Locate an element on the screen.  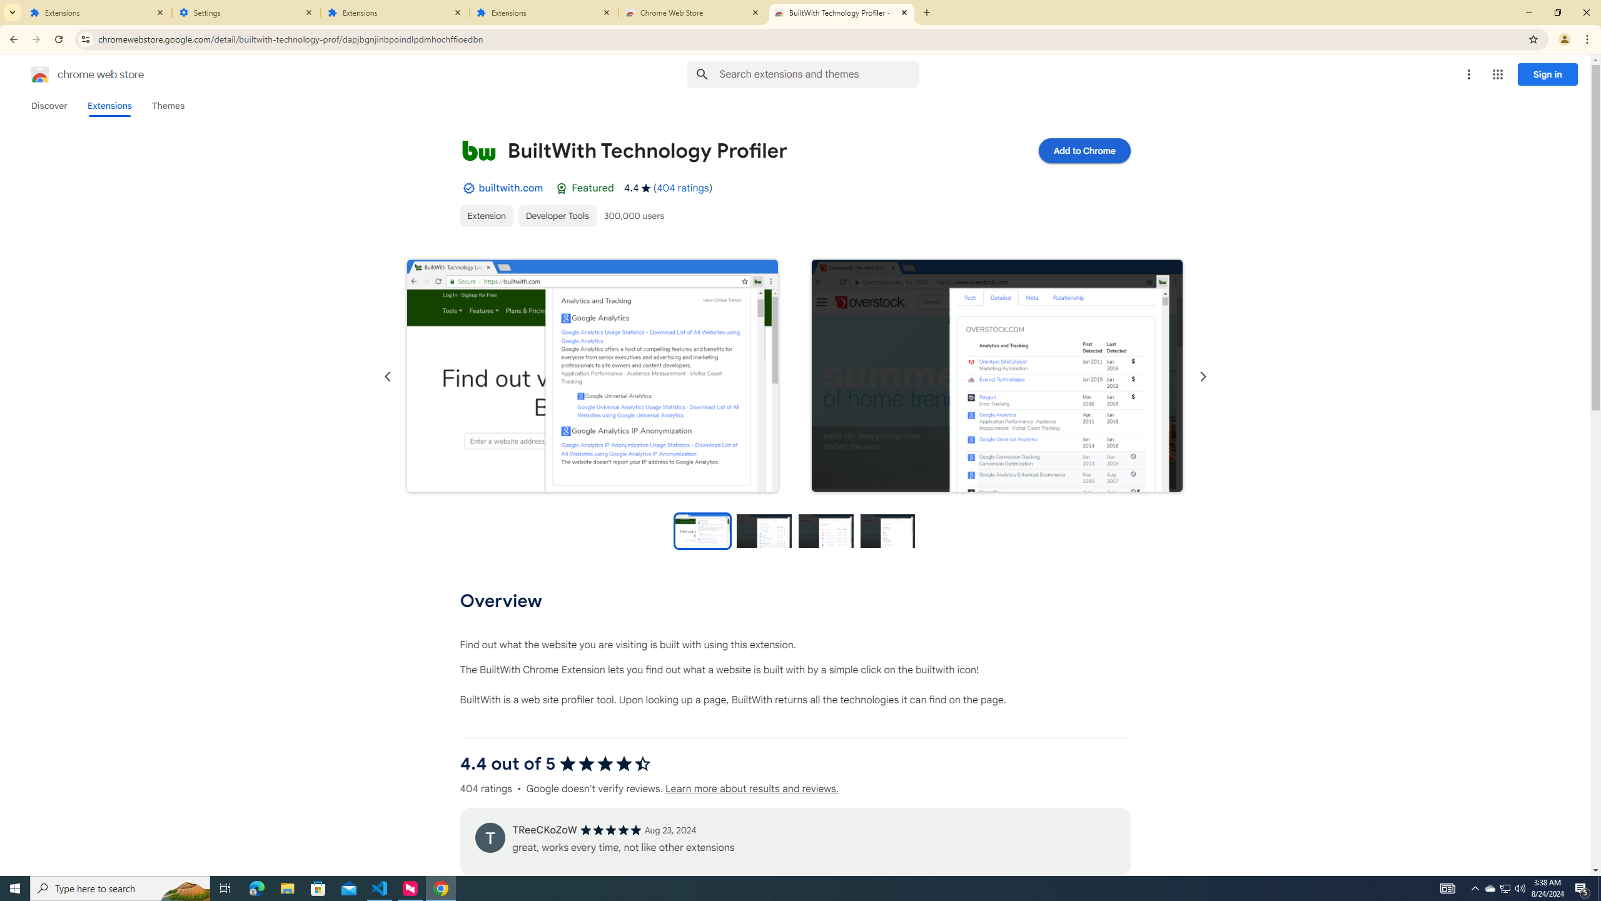
Chrome Web Store logo chrome web store is located at coordinates (74, 74).